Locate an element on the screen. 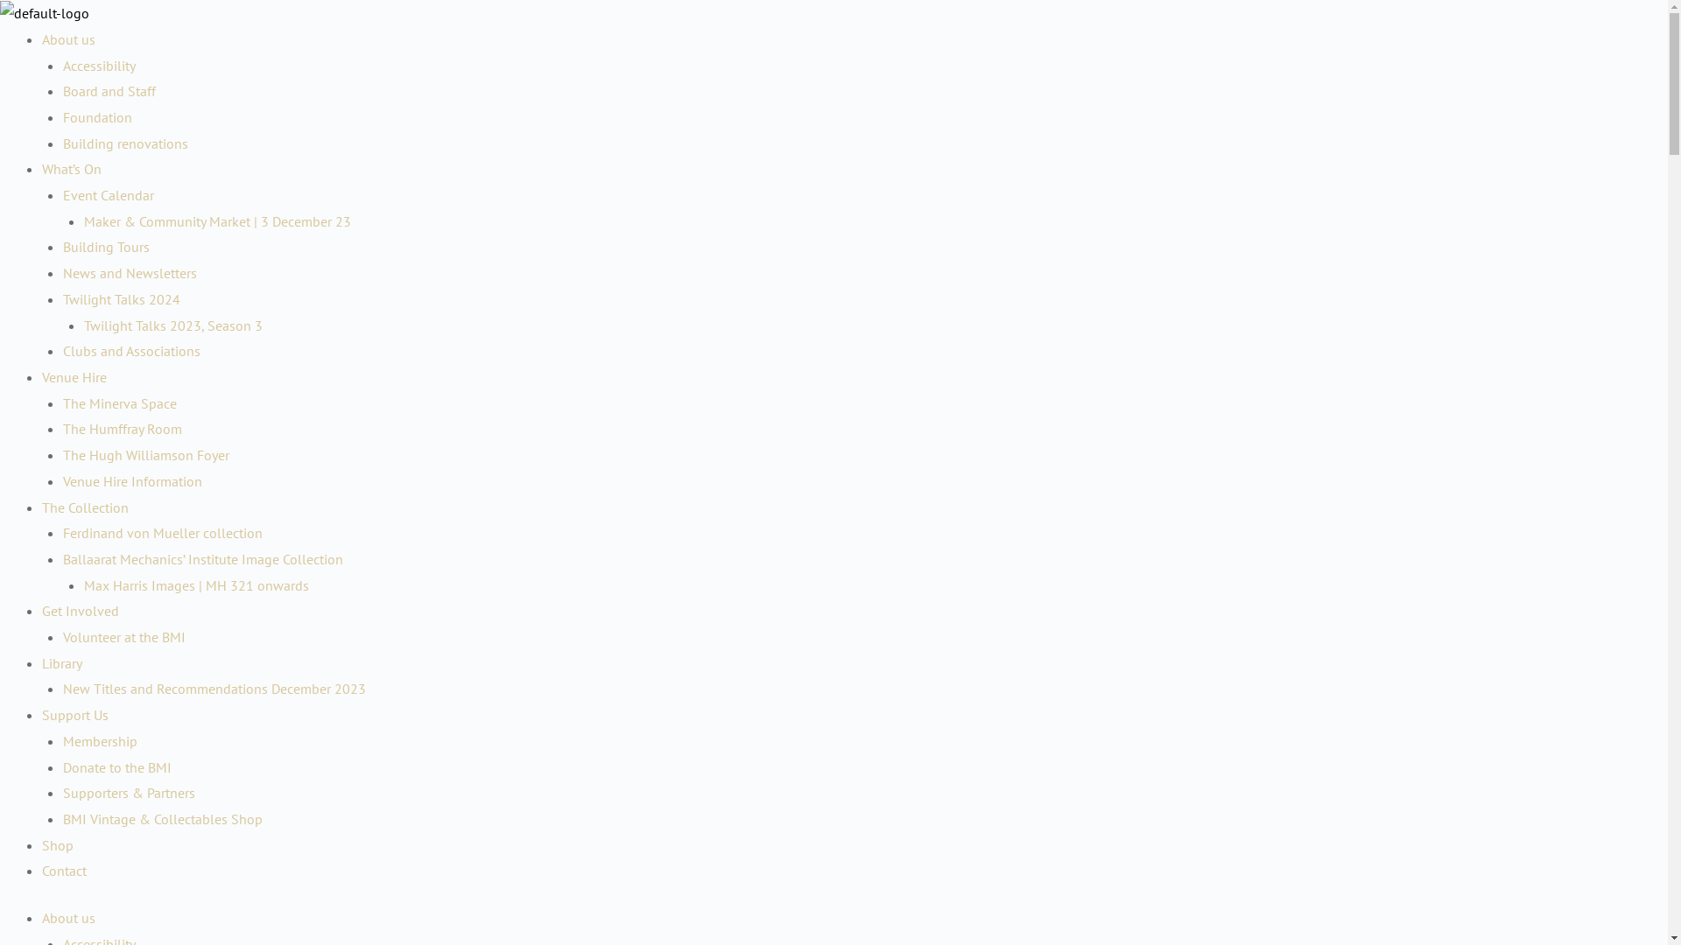 This screenshot has width=1681, height=945. Foundation is located at coordinates (98, 117).